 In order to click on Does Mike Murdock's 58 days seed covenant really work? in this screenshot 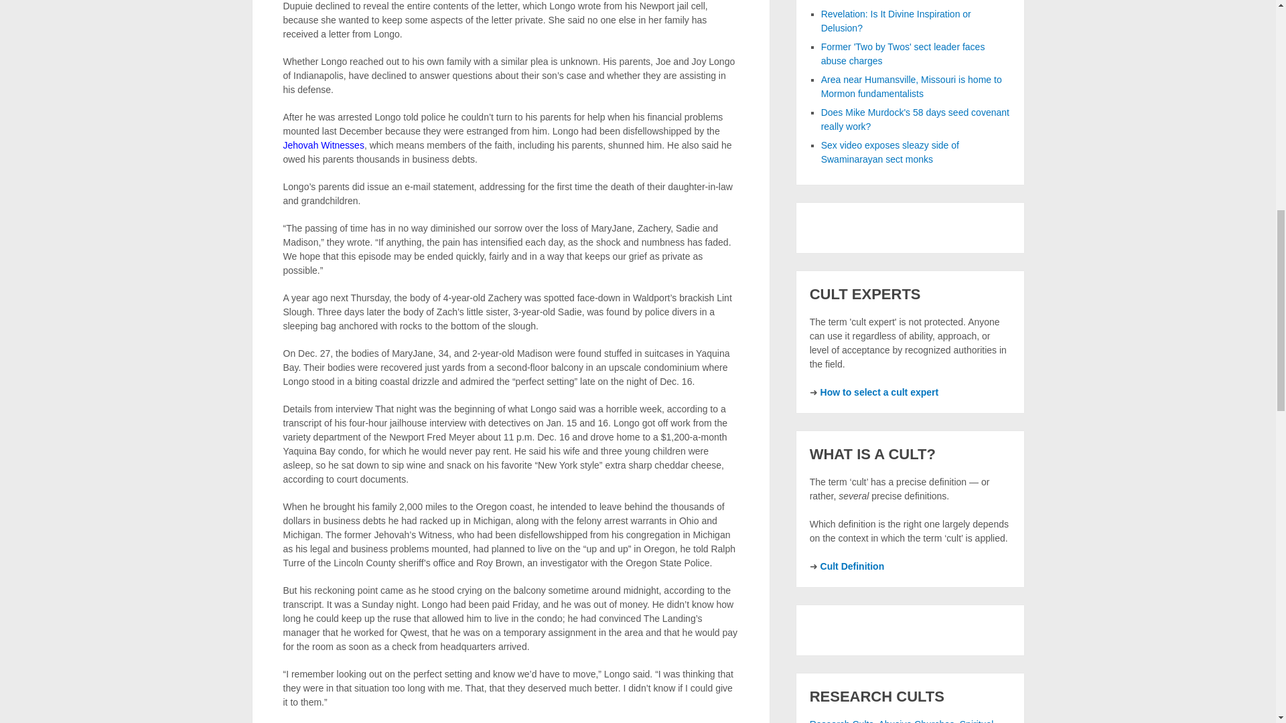, I will do `click(915, 119)`.